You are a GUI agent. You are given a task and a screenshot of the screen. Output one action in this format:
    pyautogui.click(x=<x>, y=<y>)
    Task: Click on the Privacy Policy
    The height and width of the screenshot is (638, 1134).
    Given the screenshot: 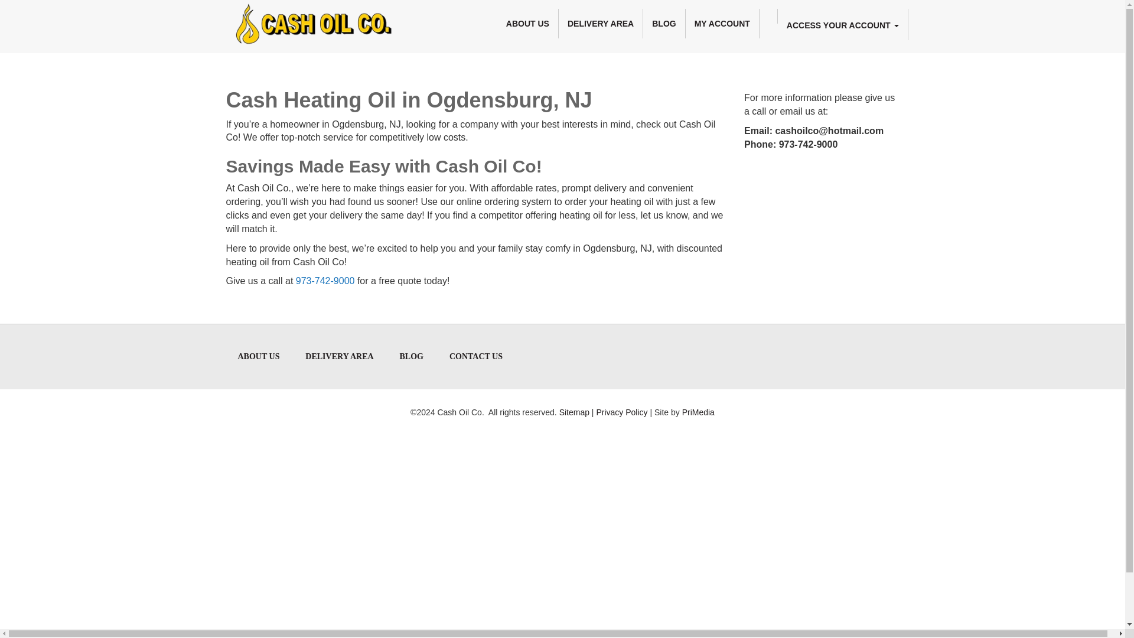 What is the action you would take?
    pyautogui.click(x=621, y=412)
    